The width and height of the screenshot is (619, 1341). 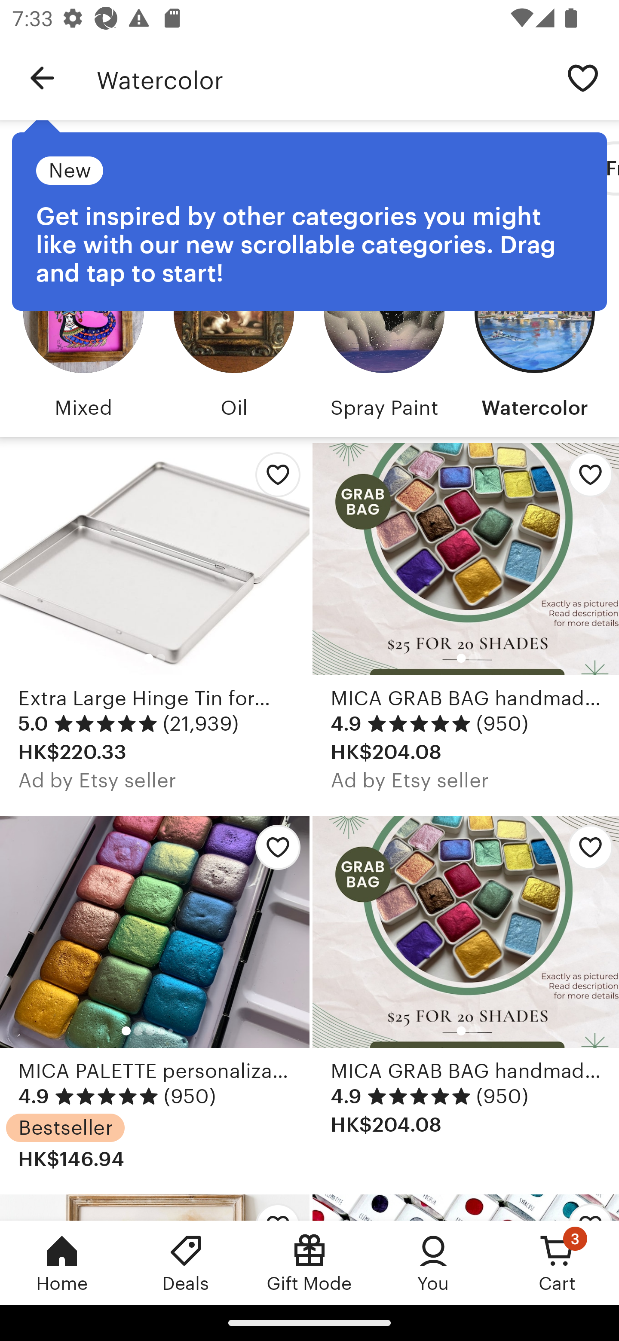 I want to click on You, so click(x=433, y=1262).